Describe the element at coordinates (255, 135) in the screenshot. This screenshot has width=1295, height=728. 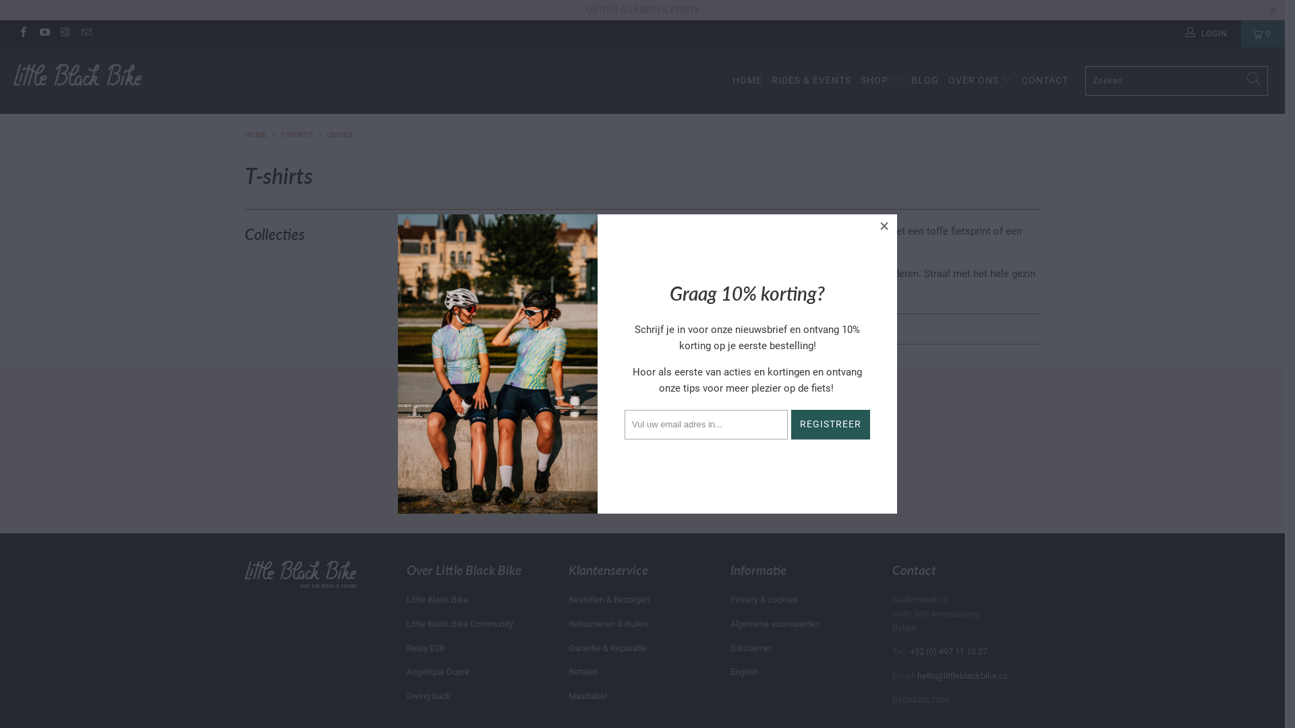
I see `HOME` at that location.